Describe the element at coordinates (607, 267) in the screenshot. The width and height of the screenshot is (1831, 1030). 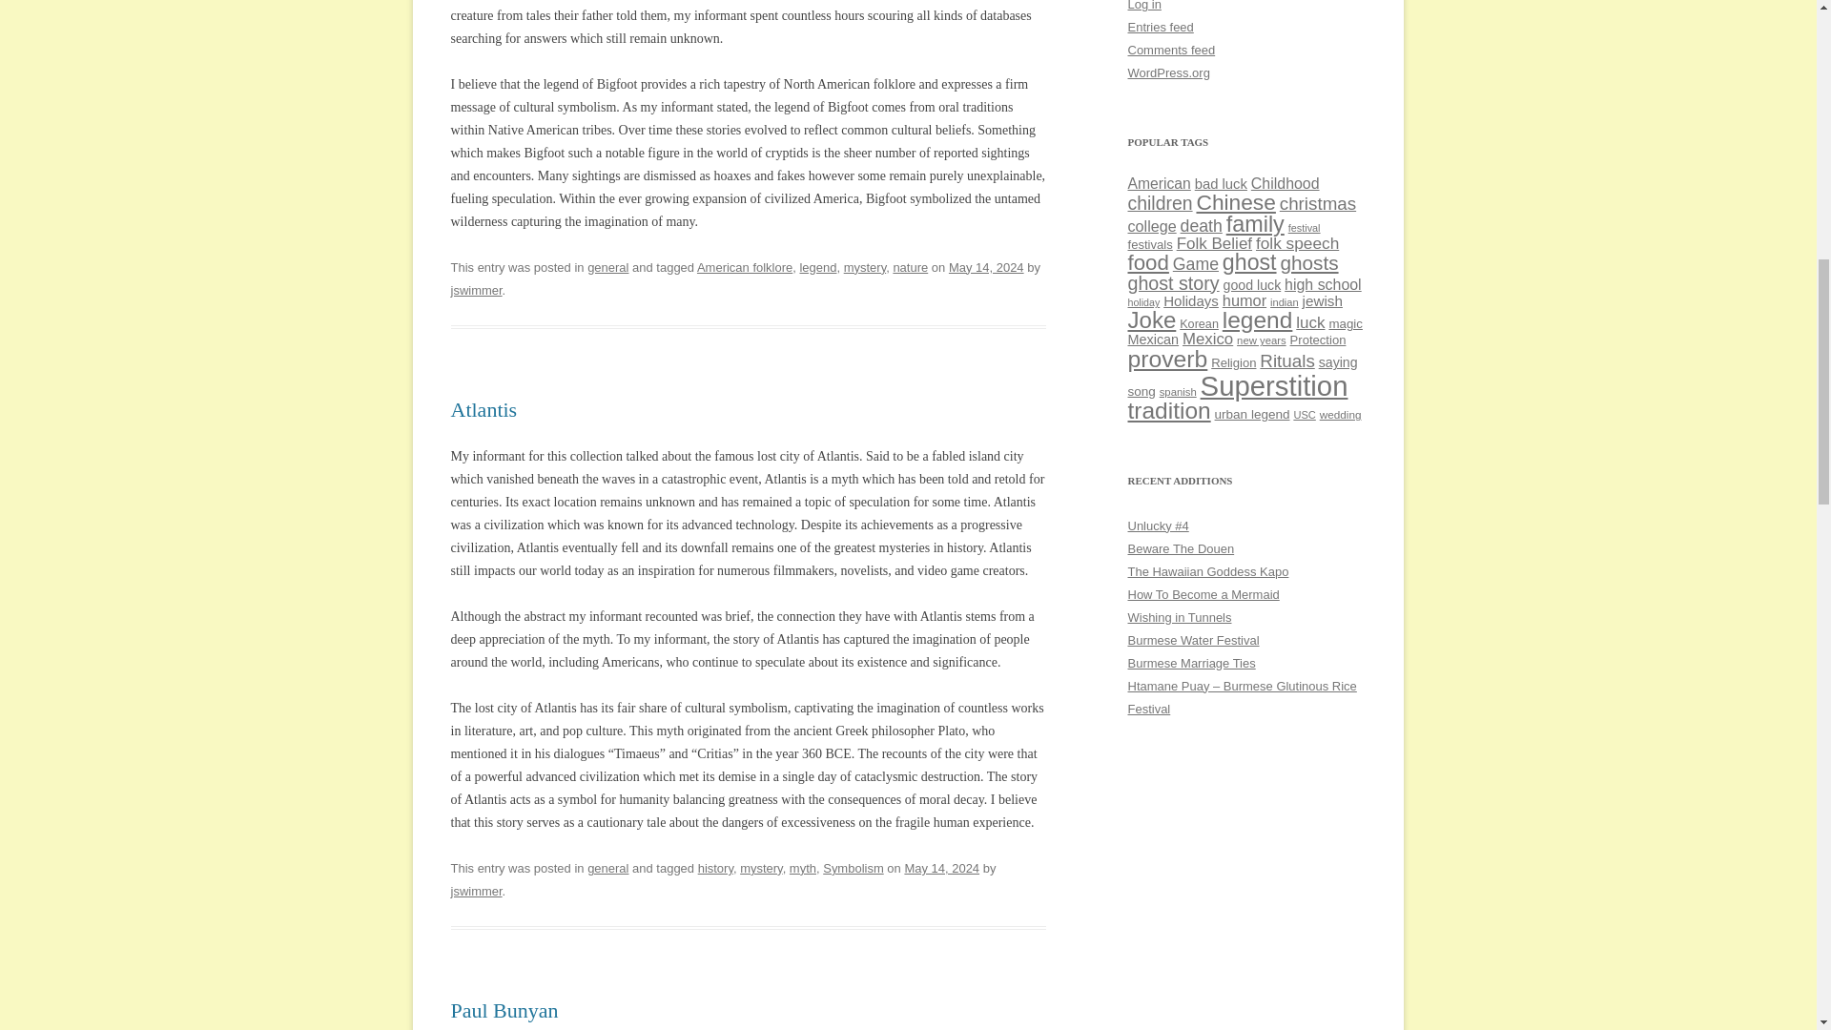
I see `general` at that location.